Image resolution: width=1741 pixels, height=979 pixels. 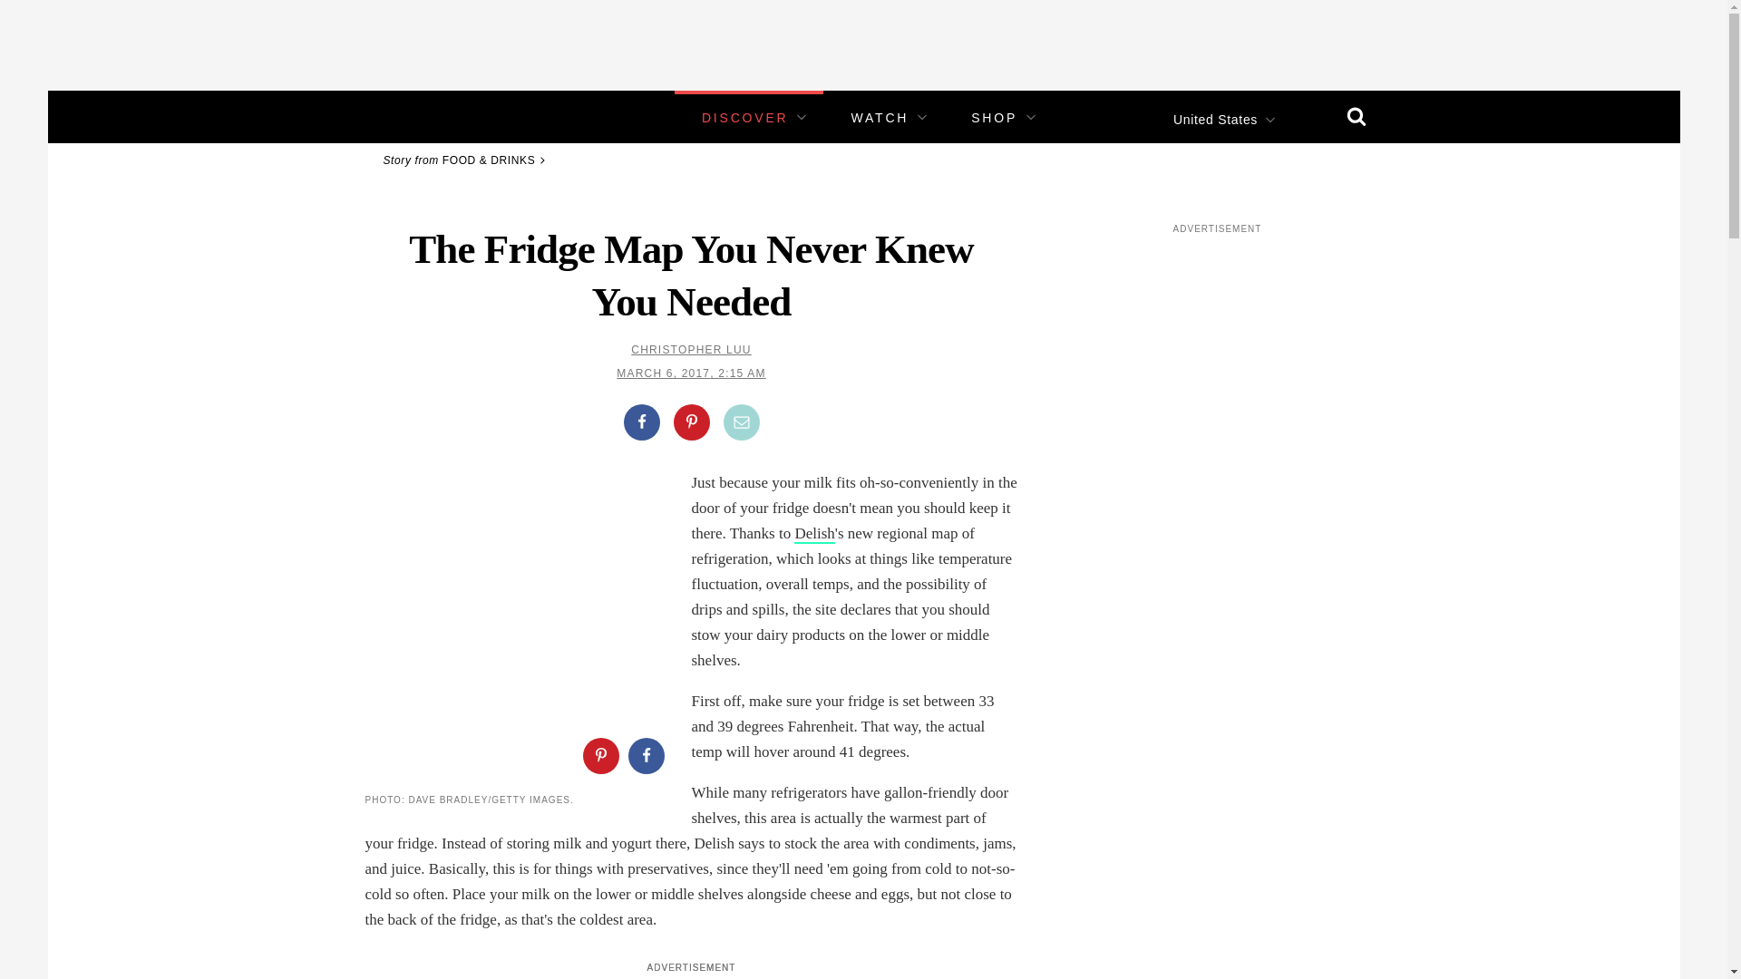 I want to click on CHRISTOPHER LUU, so click(x=690, y=350).